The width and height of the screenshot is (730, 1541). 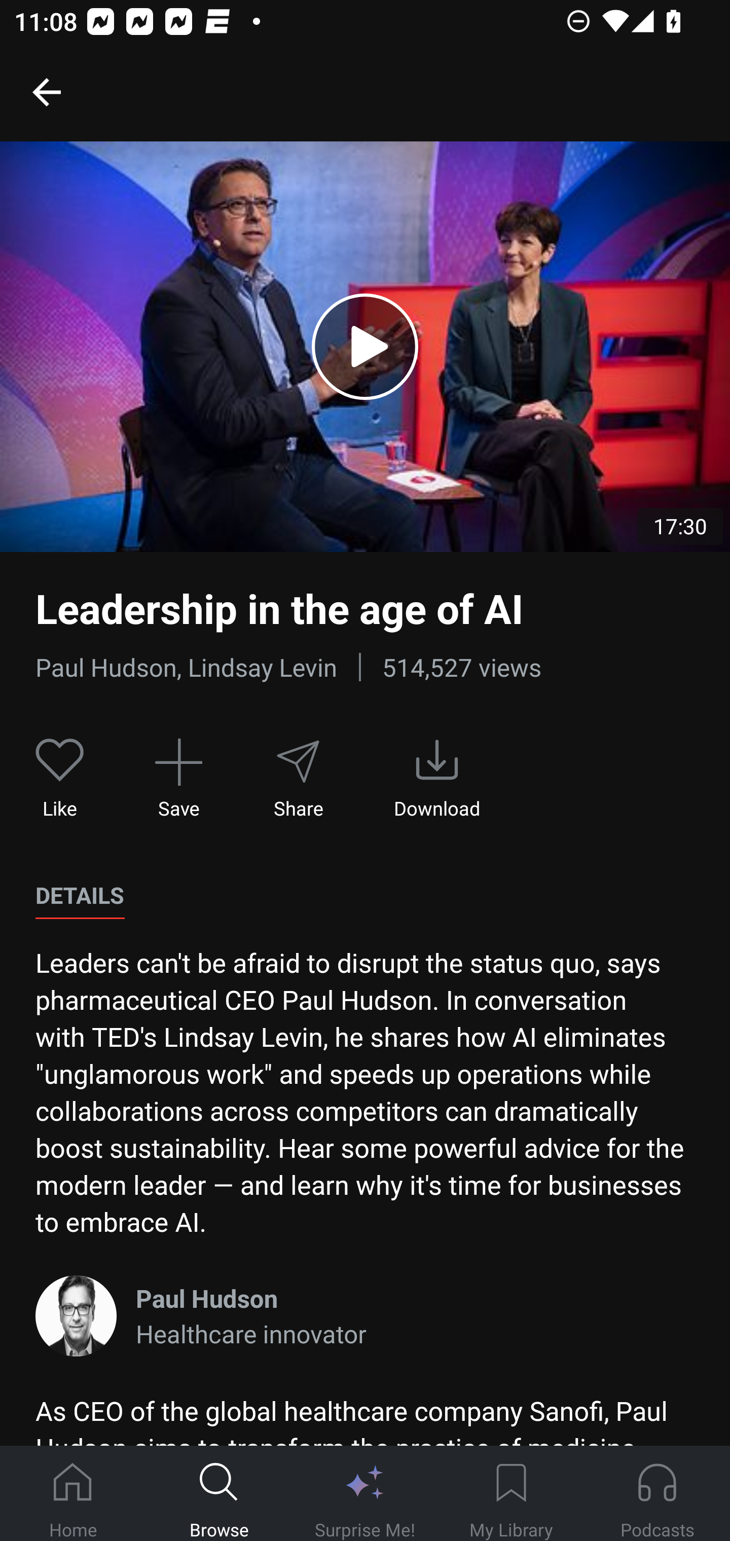 I want to click on Browse, so click(x=219, y=1494).